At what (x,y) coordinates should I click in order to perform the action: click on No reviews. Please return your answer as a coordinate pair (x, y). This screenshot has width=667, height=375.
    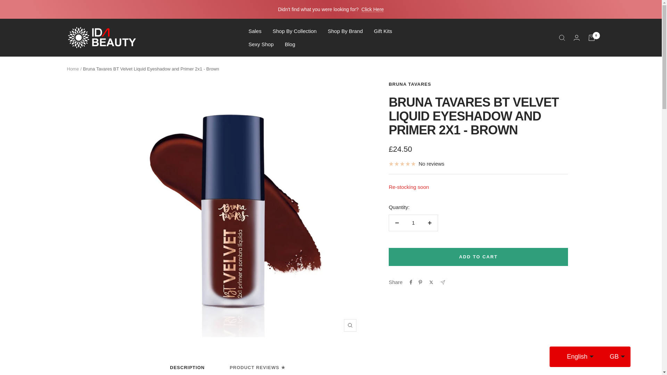
    Looking at the image, I should click on (416, 164).